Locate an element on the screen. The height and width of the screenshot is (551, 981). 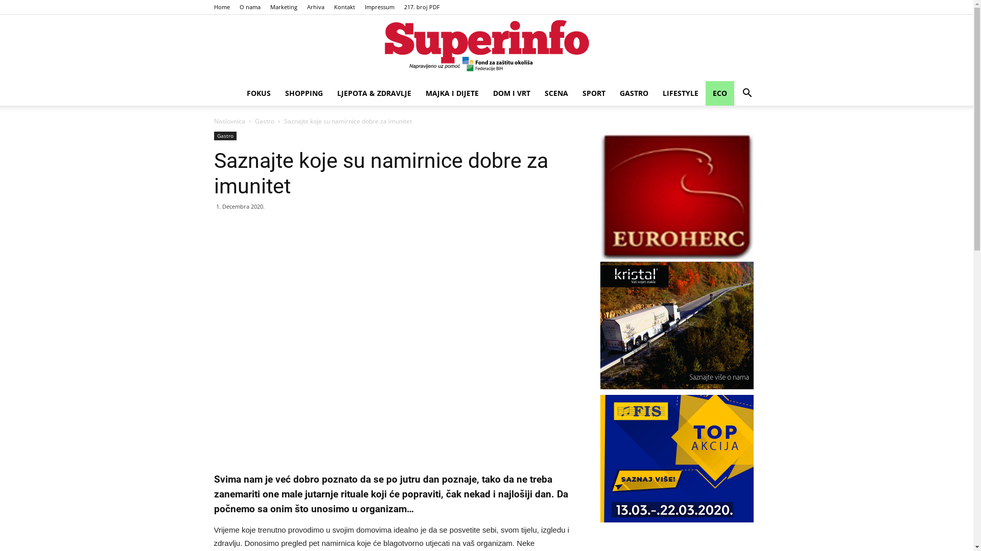
Gastro is located at coordinates (225, 136).